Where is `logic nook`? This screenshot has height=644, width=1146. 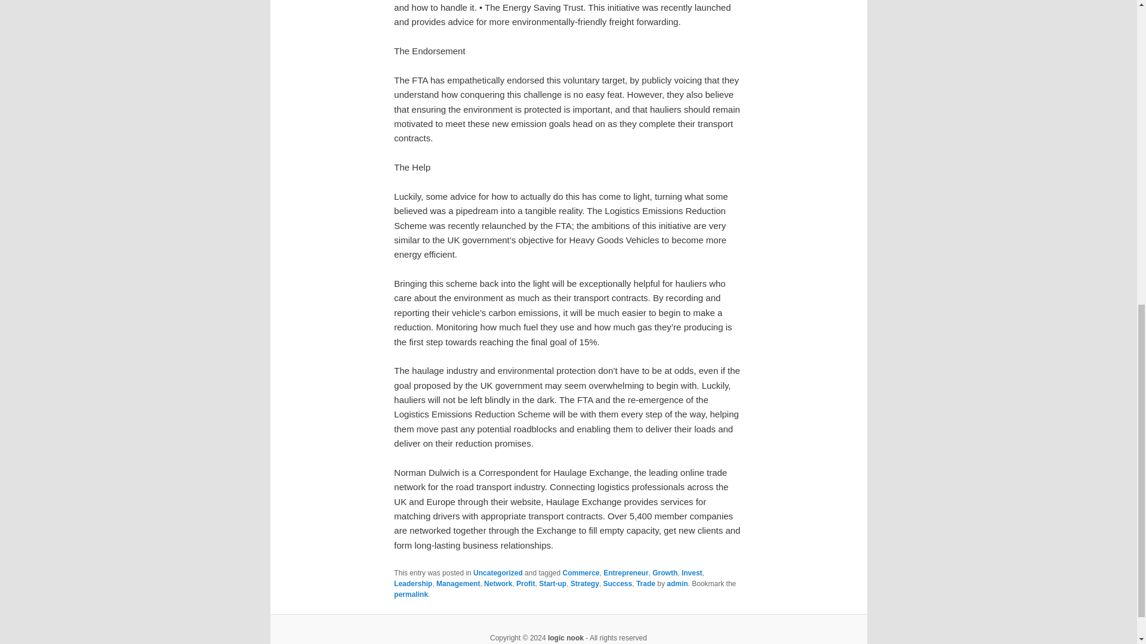 logic nook is located at coordinates (565, 637).